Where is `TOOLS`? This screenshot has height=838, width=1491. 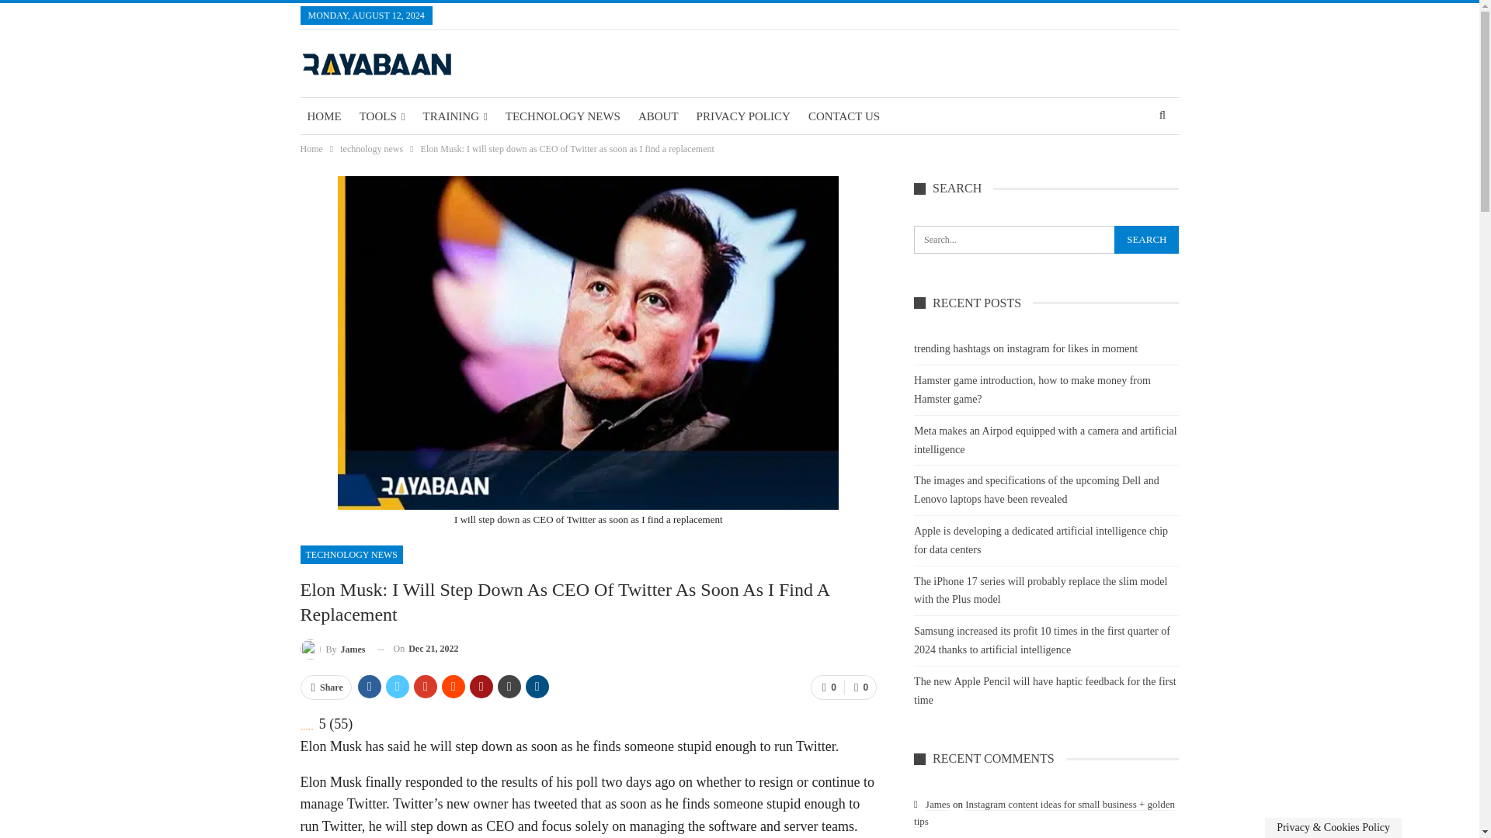
TOOLS is located at coordinates (382, 116).